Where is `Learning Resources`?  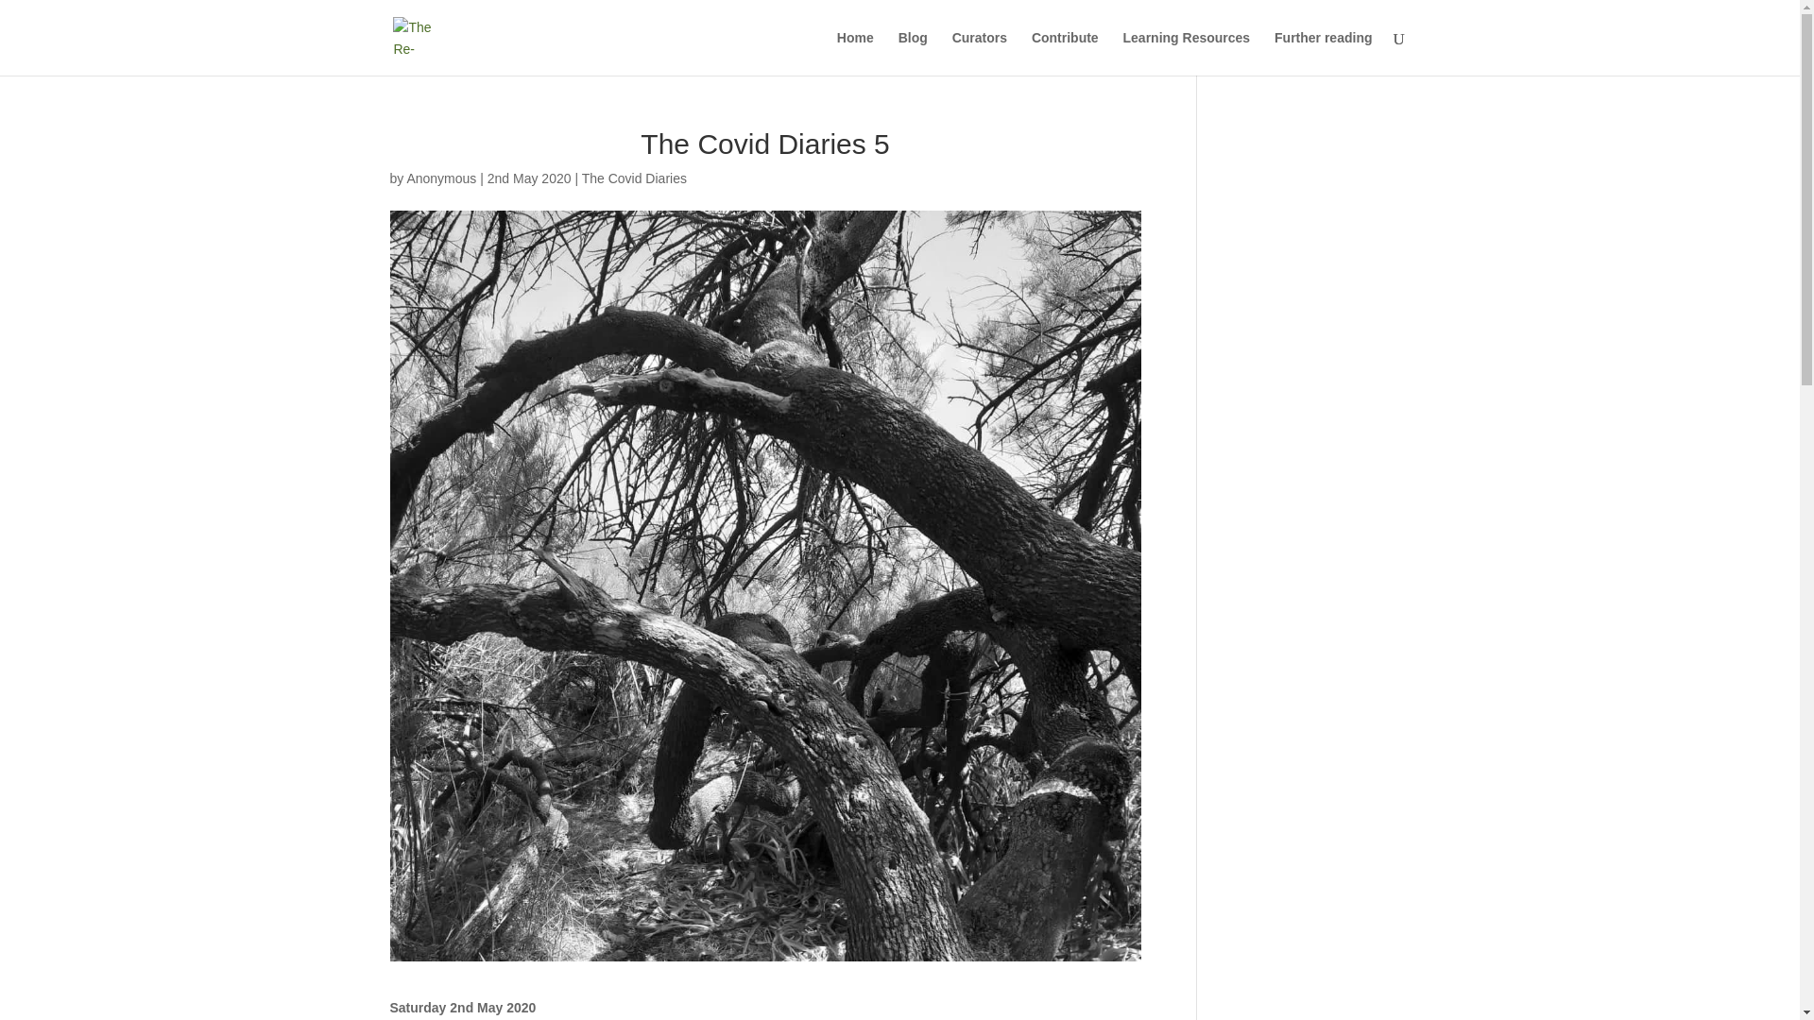
Learning Resources is located at coordinates (1187, 53).